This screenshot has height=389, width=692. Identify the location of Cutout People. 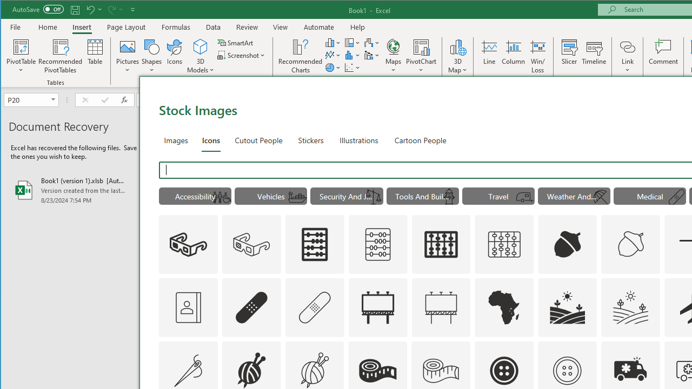
(258, 139).